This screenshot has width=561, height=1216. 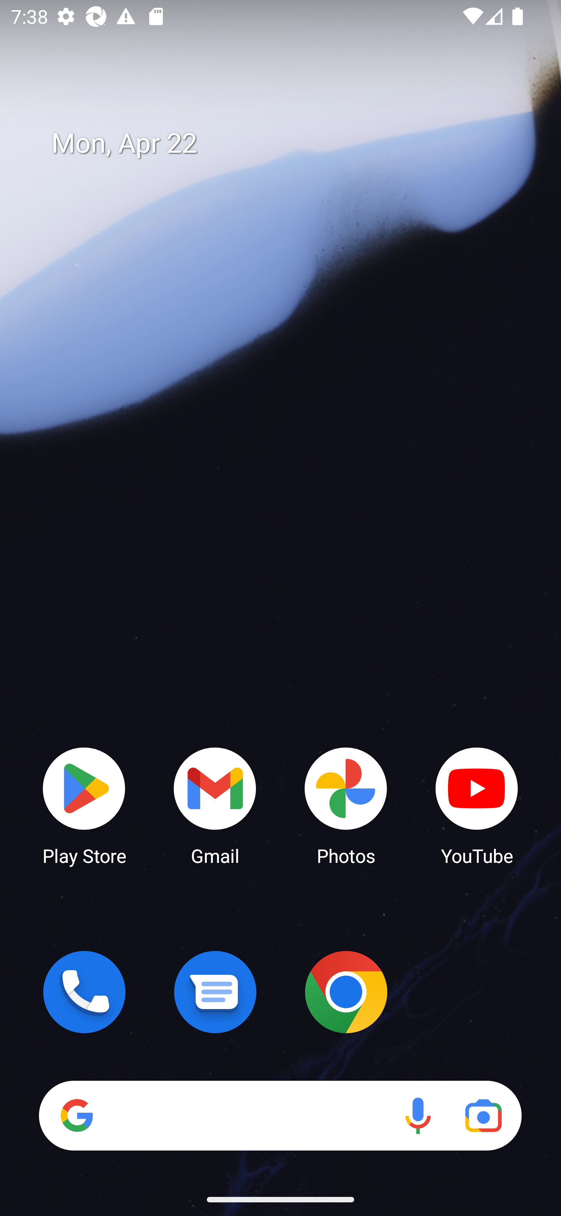 What do you see at coordinates (215, 805) in the screenshot?
I see `Gmail` at bounding box center [215, 805].